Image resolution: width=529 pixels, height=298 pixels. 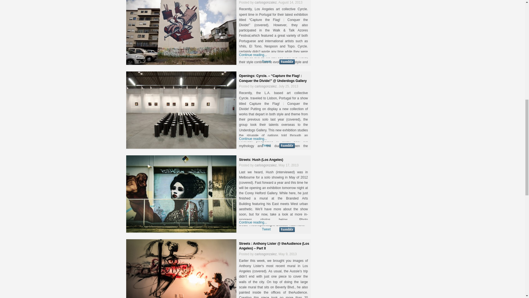 I want to click on Tweet, so click(x=266, y=62).